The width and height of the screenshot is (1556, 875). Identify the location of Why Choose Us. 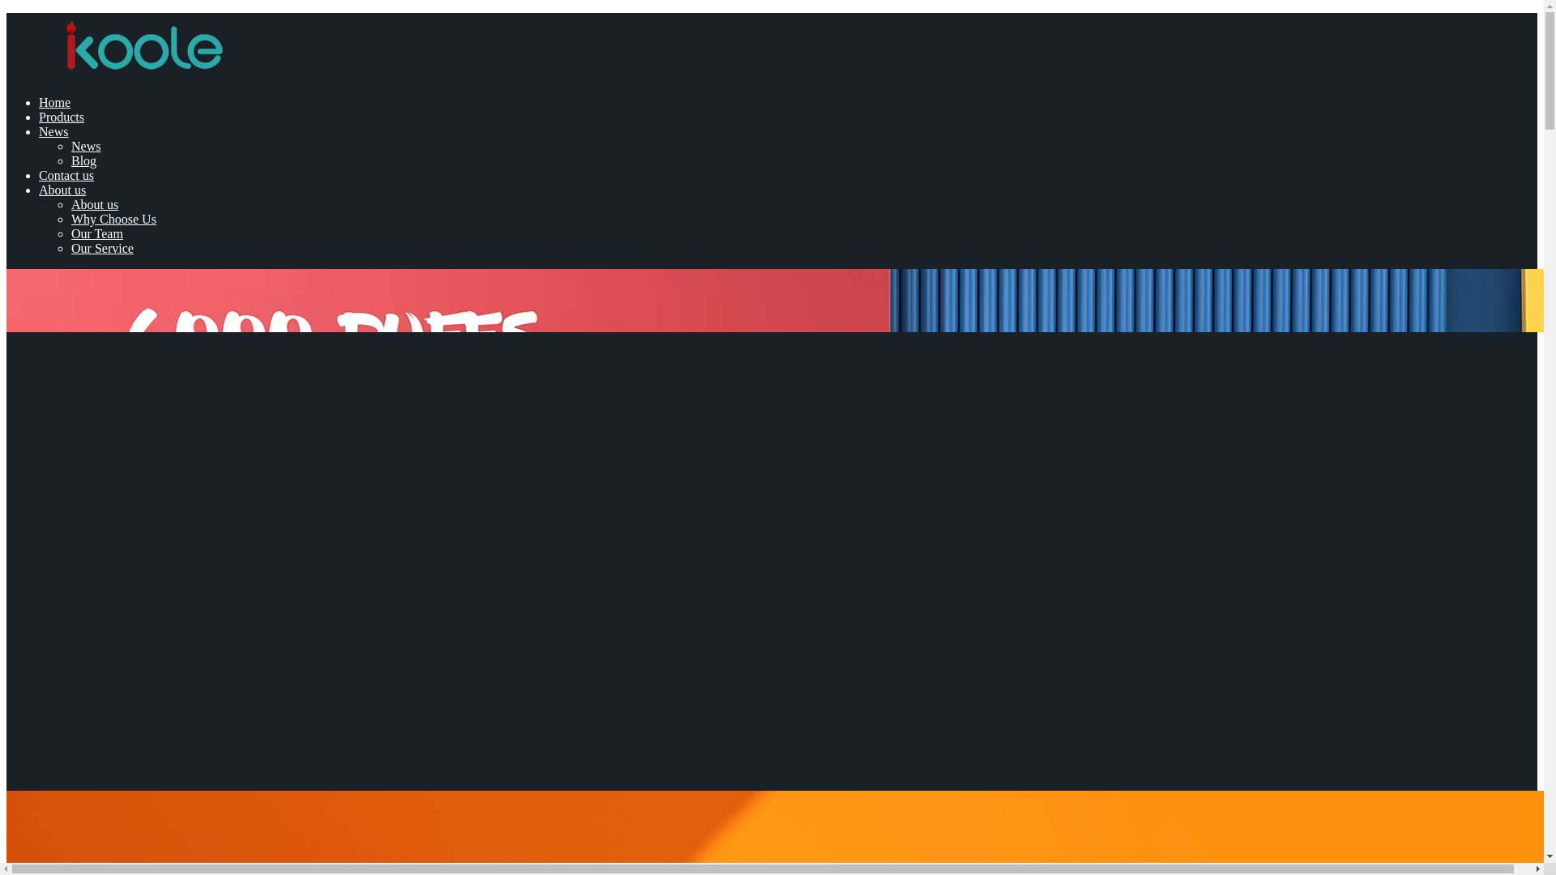
(113, 219).